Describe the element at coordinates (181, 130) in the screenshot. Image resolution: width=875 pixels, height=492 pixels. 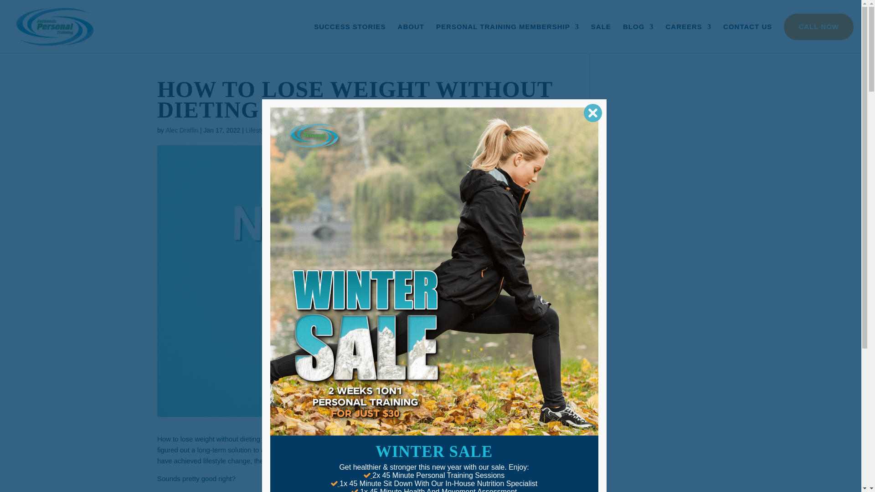
I see `Posts by Alec Draffin` at that location.